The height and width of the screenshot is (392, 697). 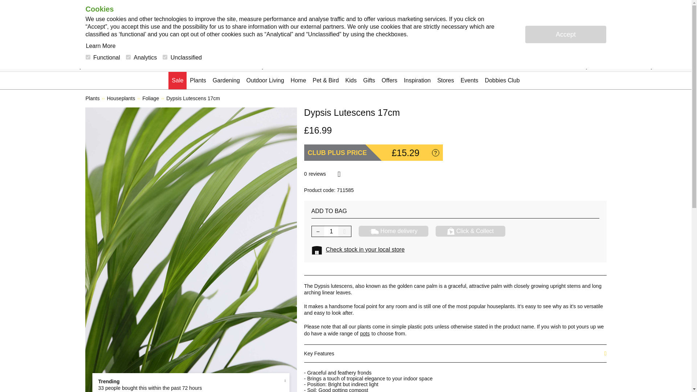 I want to click on Press to increment quantity by 1, so click(x=345, y=232).